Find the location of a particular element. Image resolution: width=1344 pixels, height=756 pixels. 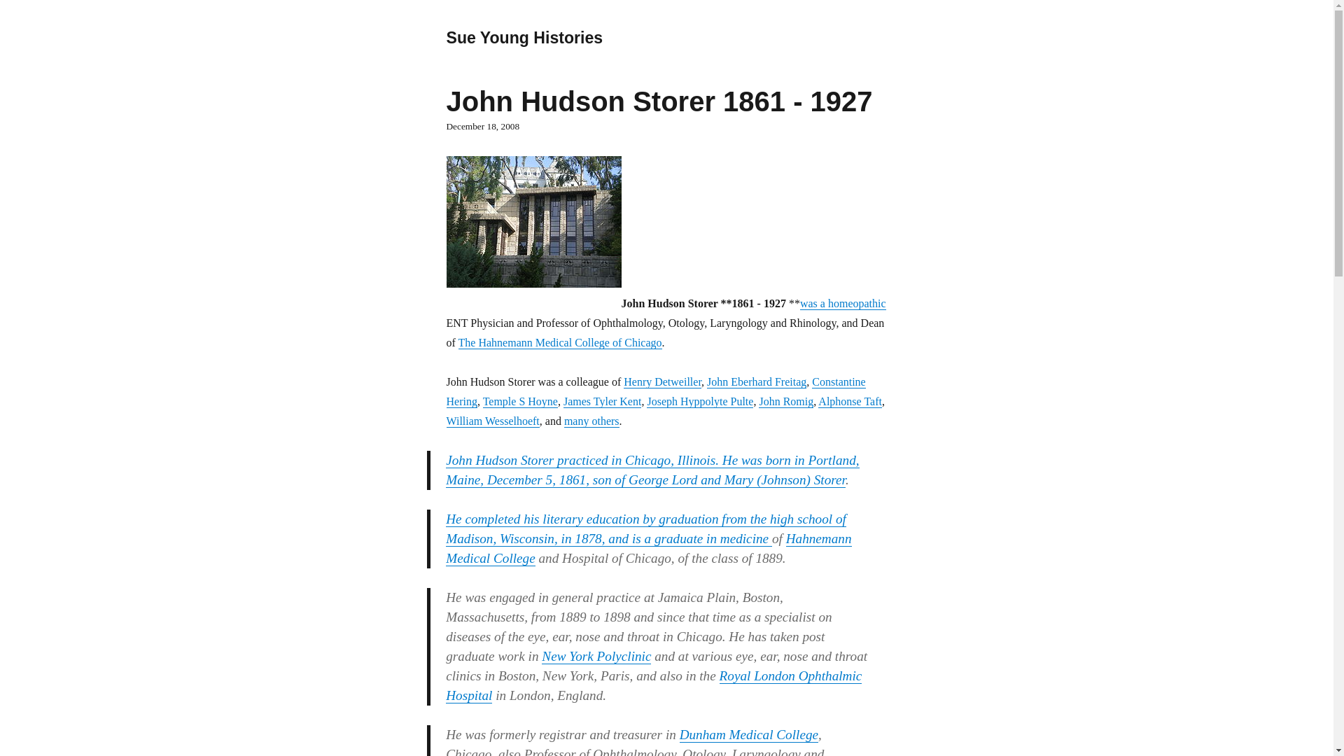

Royal London Ophthalmic Hospital is located at coordinates (654, 685).